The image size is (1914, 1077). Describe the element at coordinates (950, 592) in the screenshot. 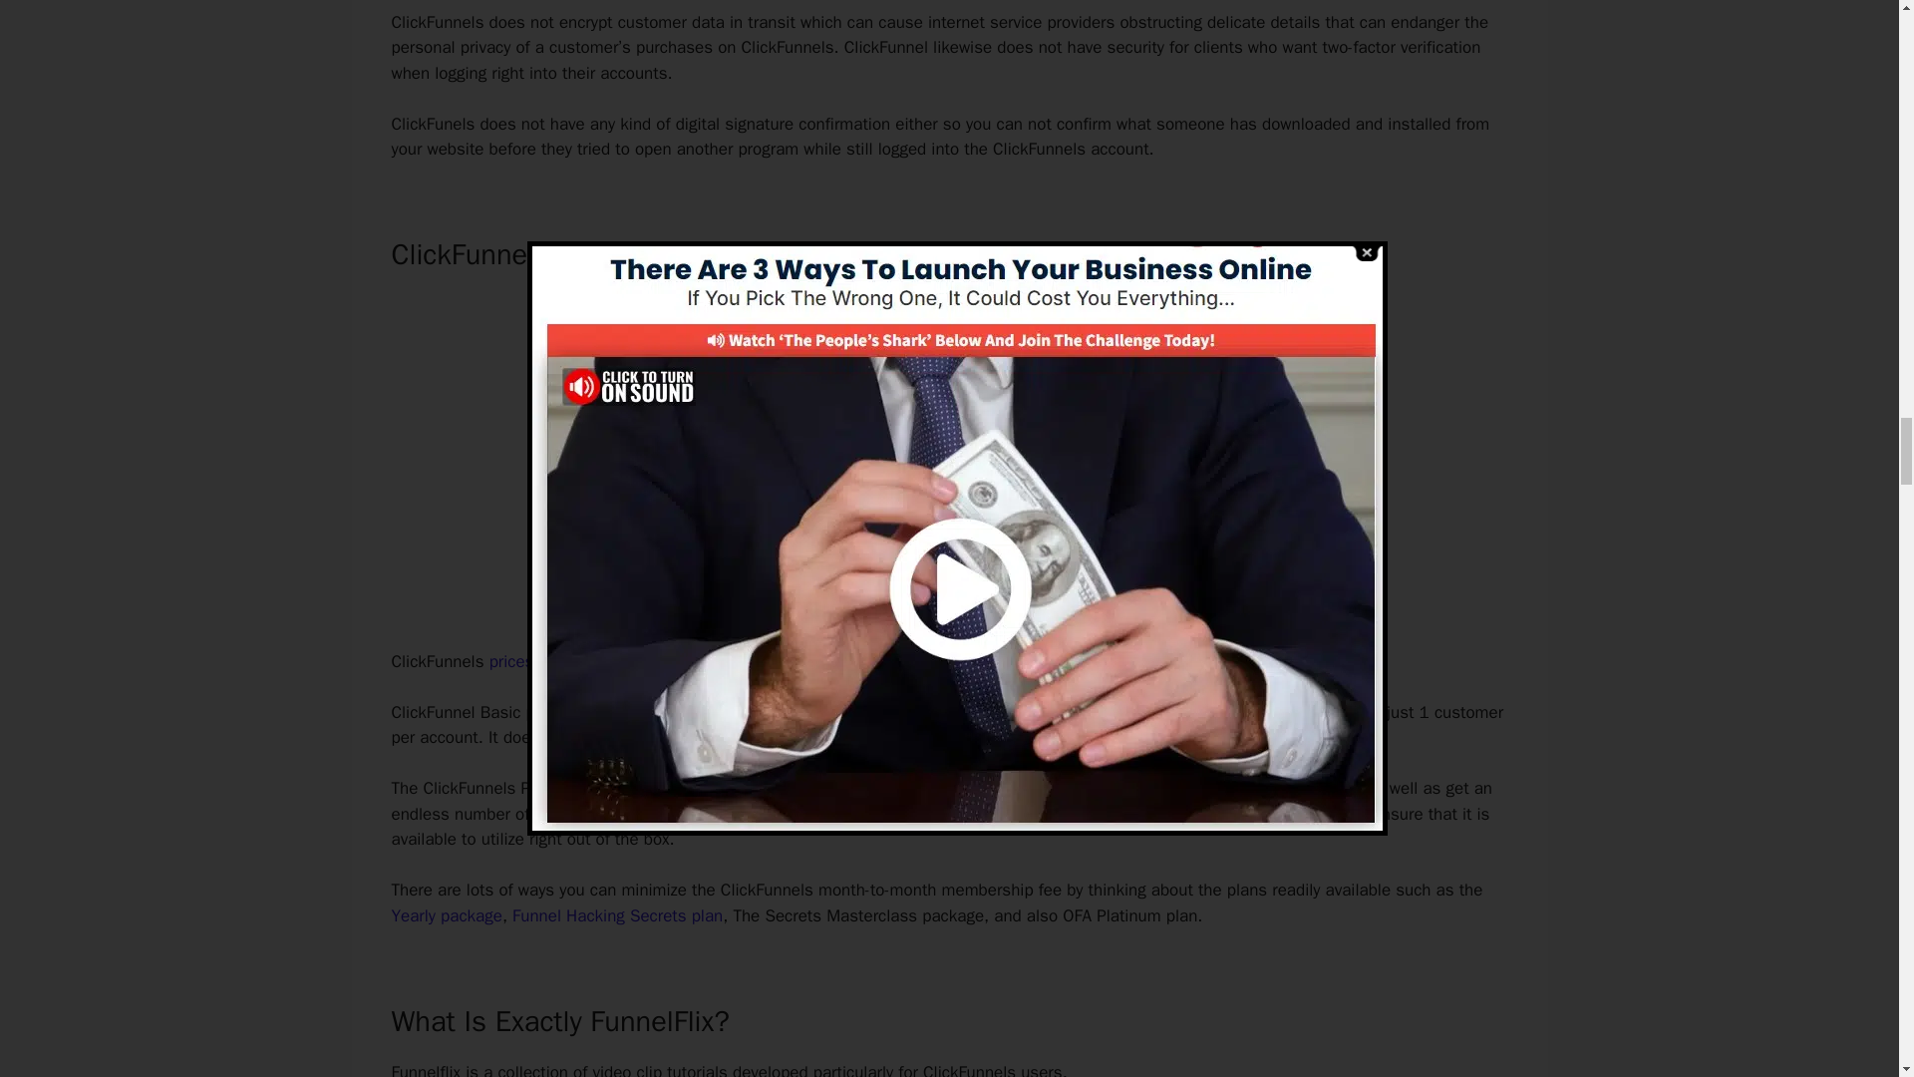

I see `Go Here To Find Out More` at that location.